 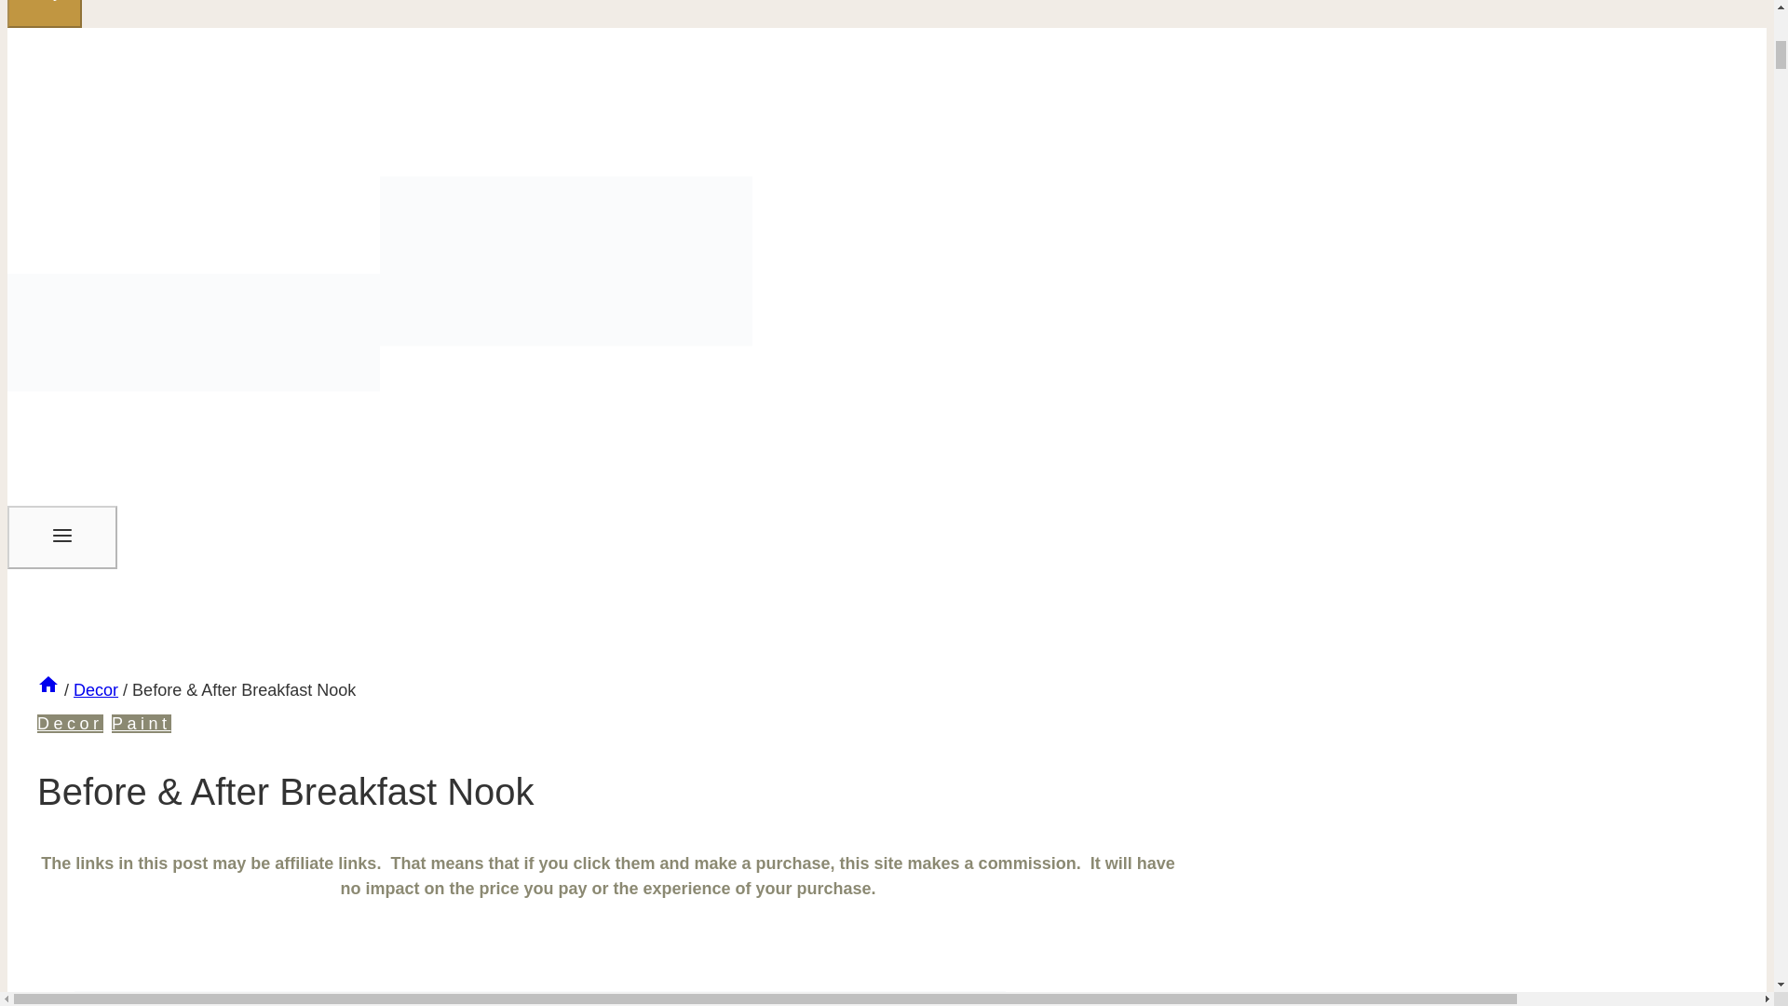 I want to click on Decor, so click(x=95, y=689).